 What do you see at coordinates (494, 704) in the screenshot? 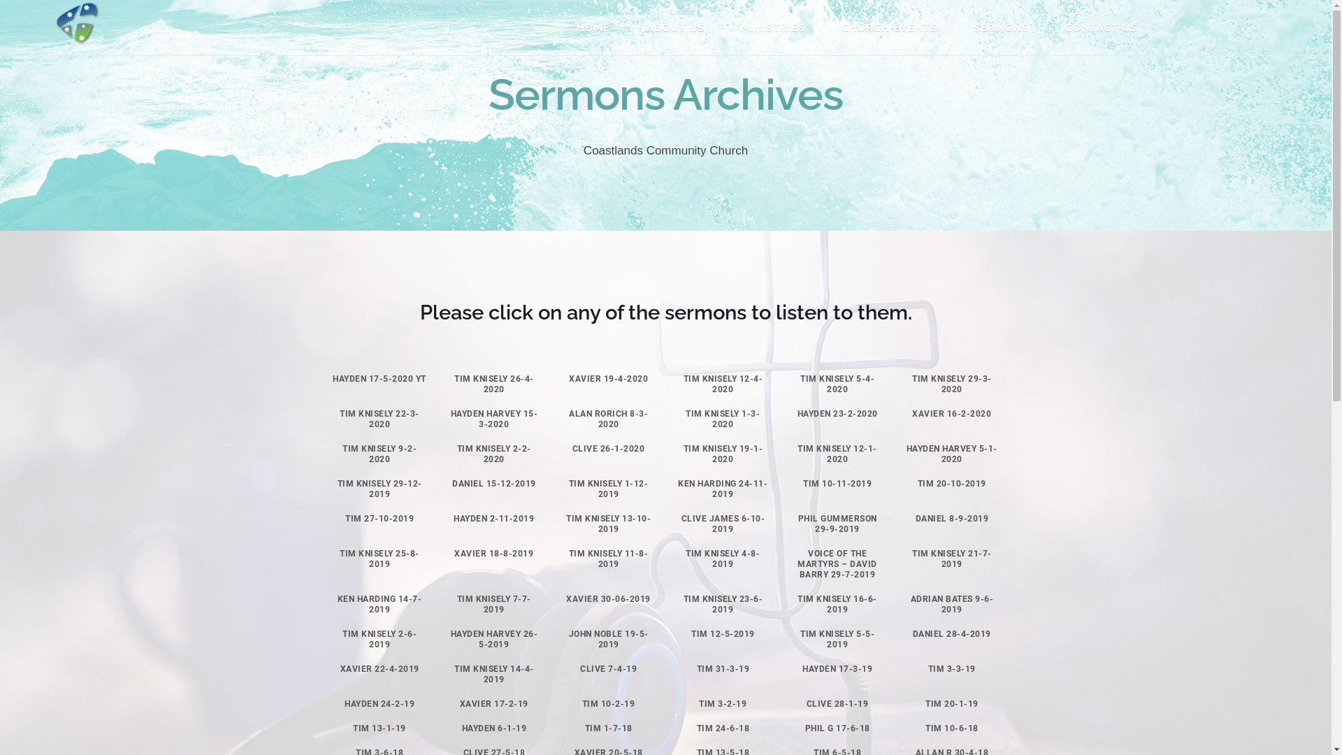
I see `XAVIER 17-2-19` at bounding box center [494, 704].